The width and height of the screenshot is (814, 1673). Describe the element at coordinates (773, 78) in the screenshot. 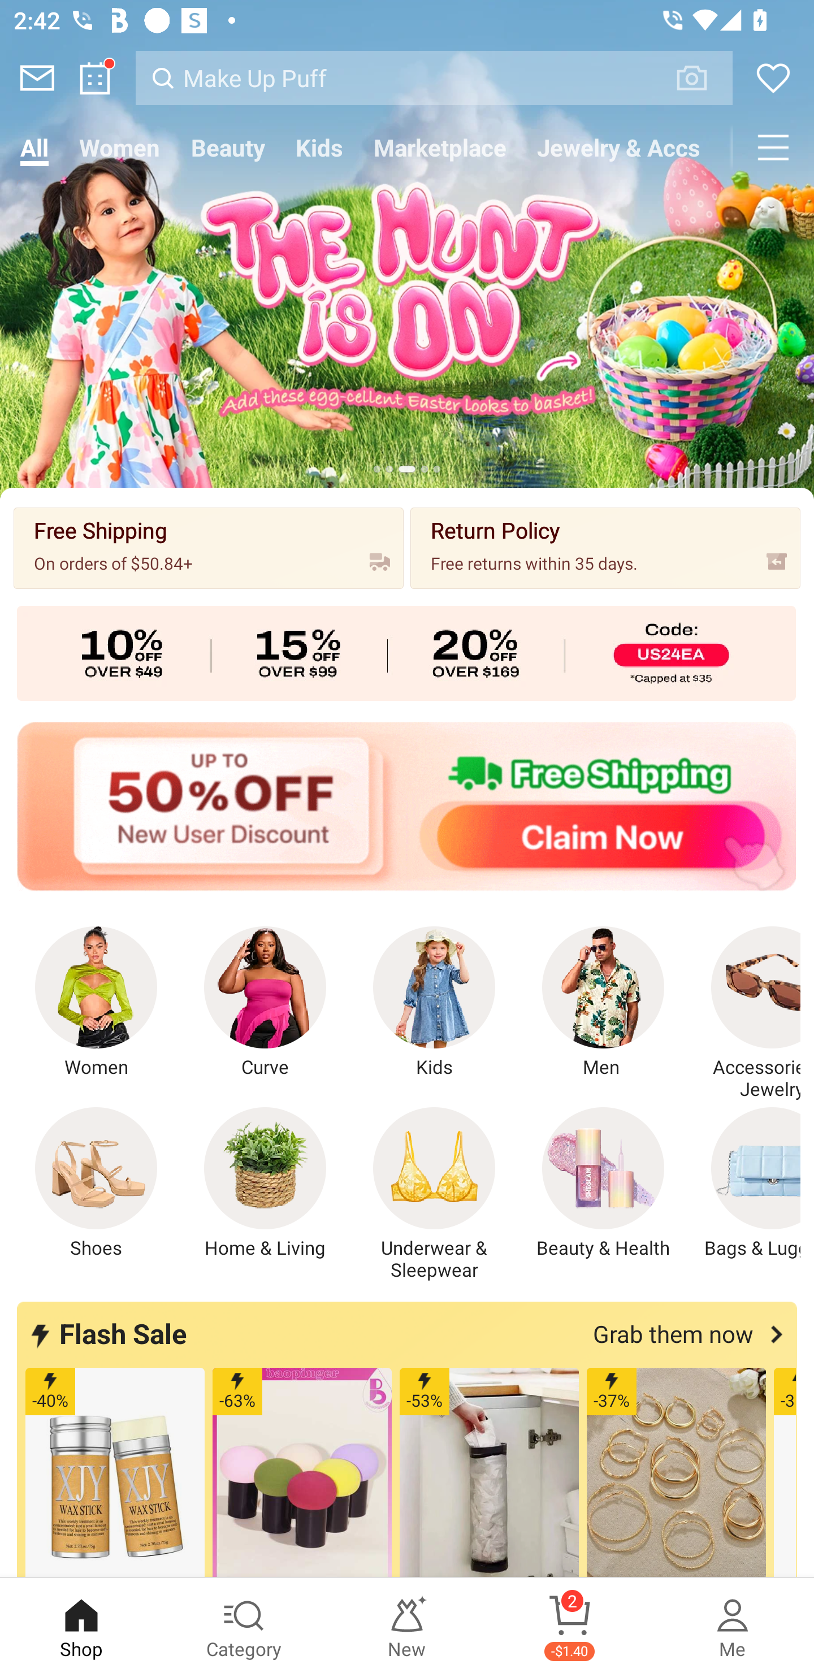

I see `Wishlist` at that location.